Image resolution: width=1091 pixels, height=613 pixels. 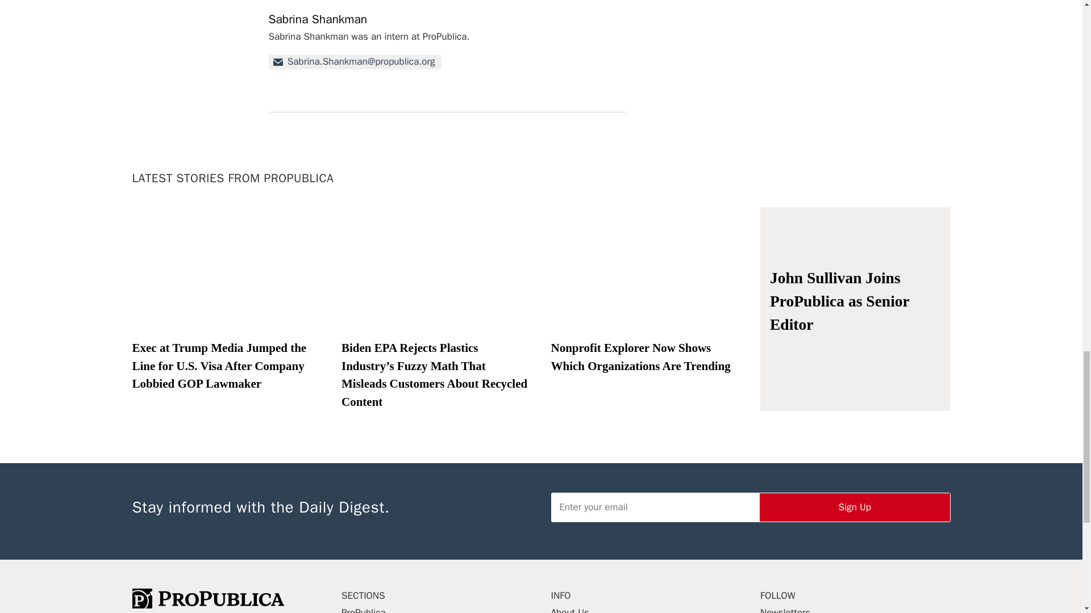 What do you see at coordinates (855, 507) in the screenshot?
I see `Sign Up` at bounding box center [855, 507].